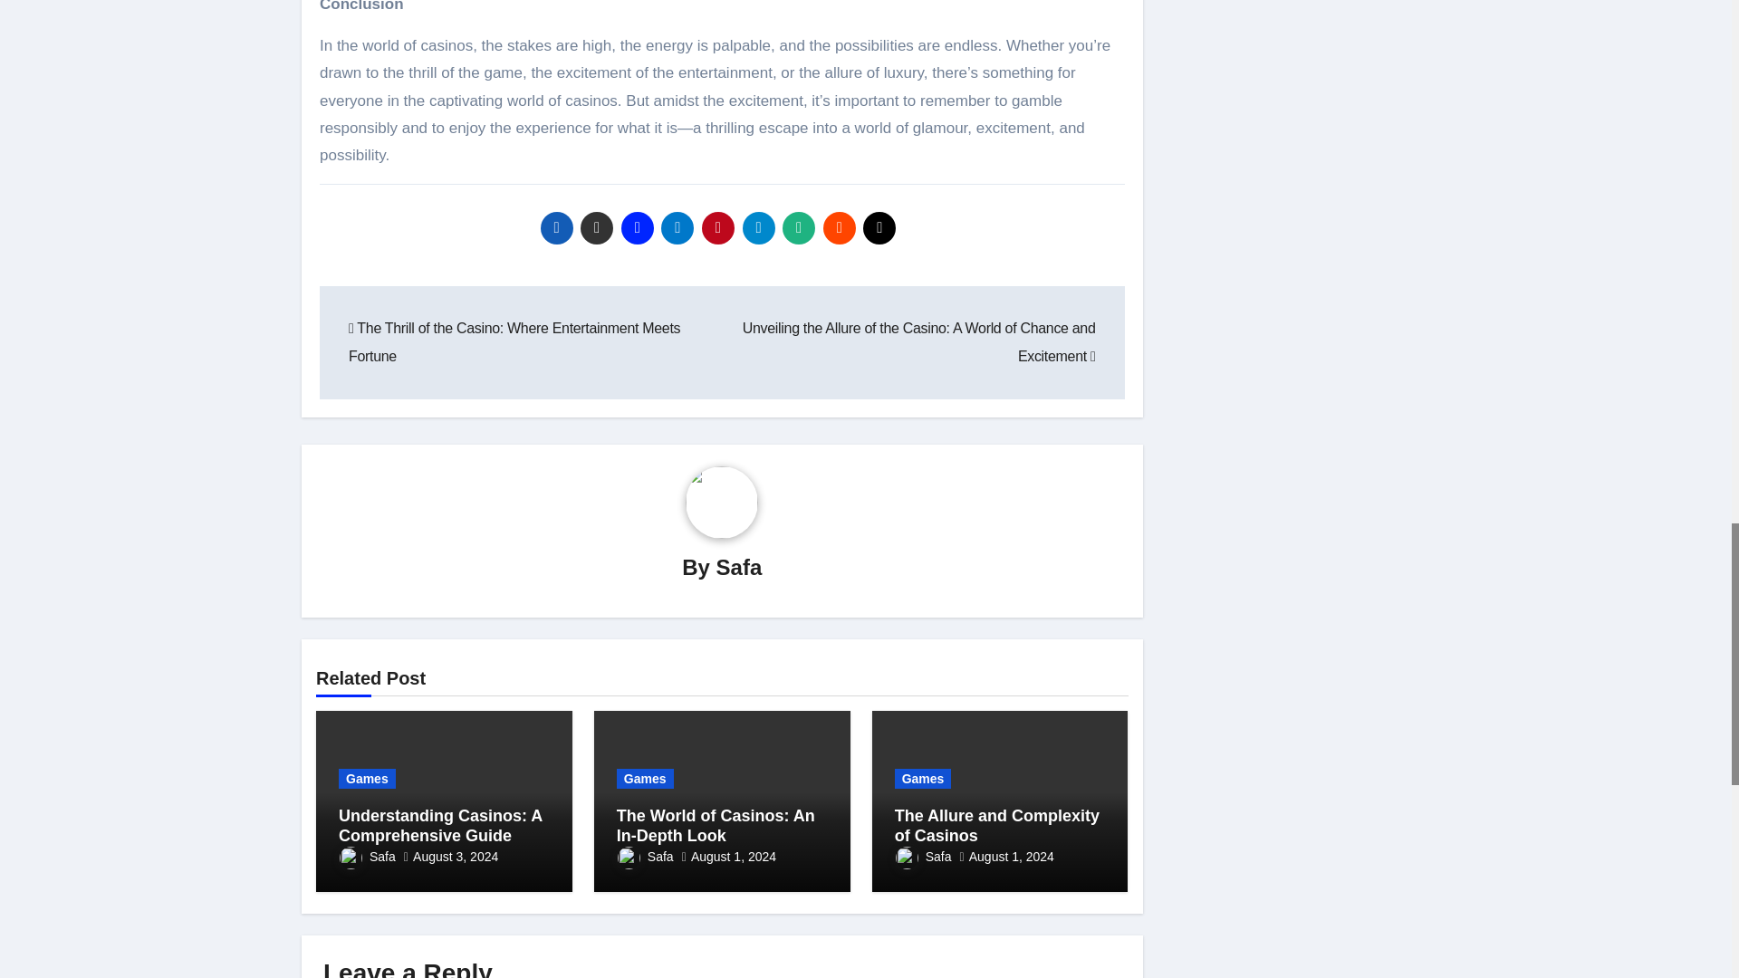 The width and height of the screenshot is (1739, 978). Describe the element at coordinates (440, 826) in the screenshot. I see `Understanding Casinos: A Comprehensive Guide` at that location.